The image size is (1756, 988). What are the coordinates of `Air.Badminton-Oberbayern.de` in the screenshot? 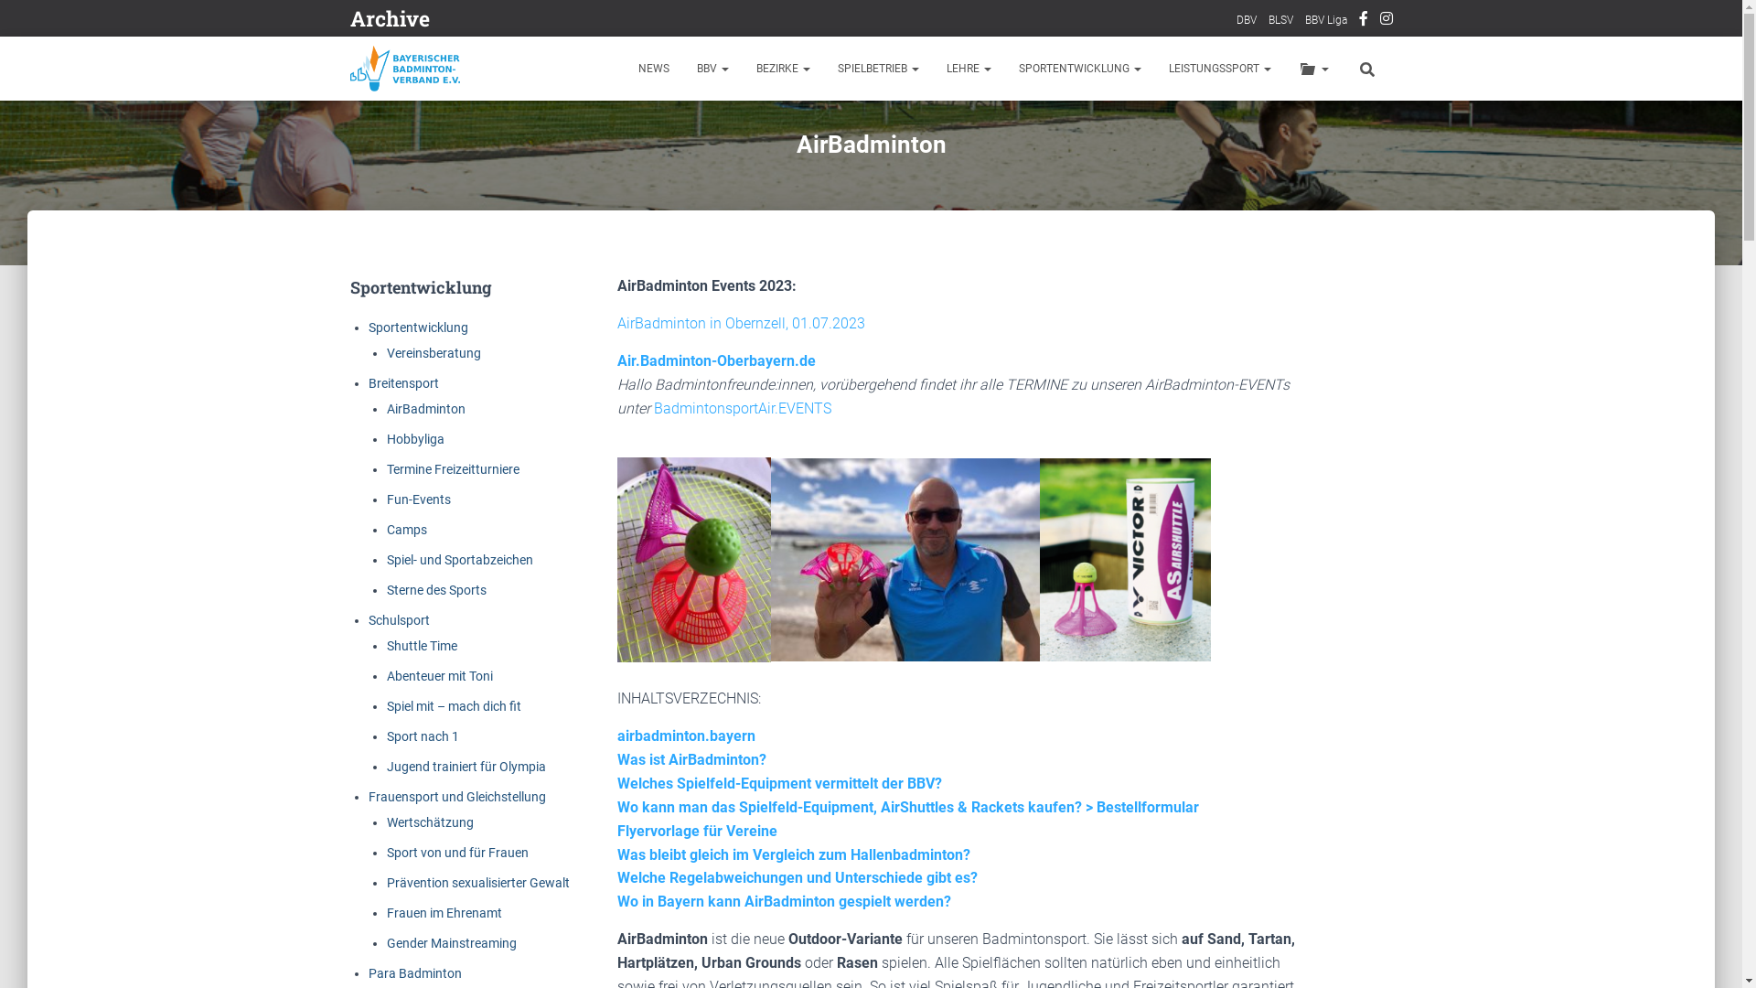 It's located at (717, 360).